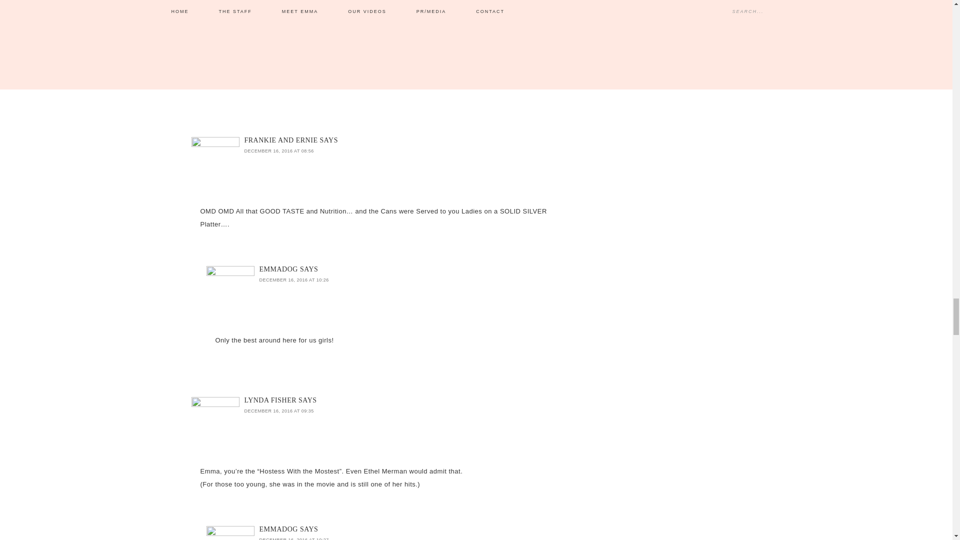 The width and height of the screenshot is (960, 540). Describe the element at coordinates (278, 151) in the screenshot. I see `DECEMBER 16, 2016 AT 08:56` at that location.